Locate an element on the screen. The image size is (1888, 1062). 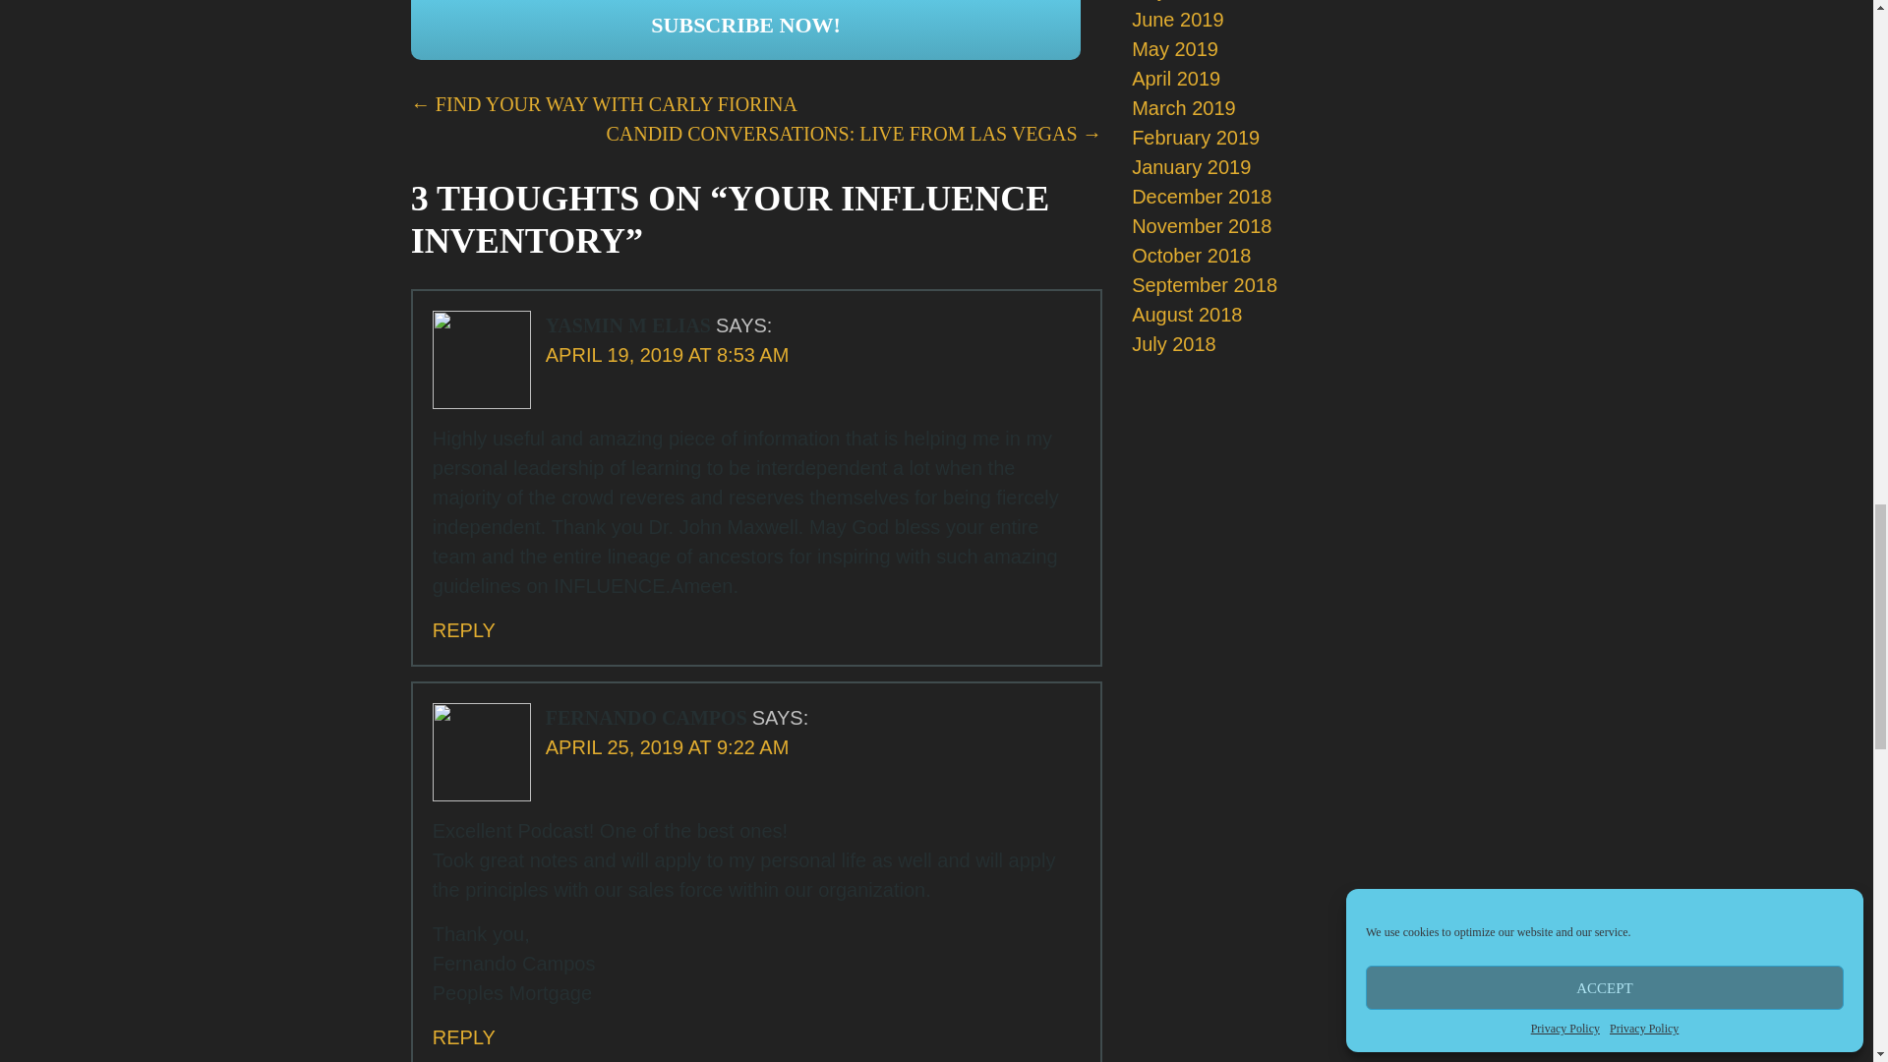
SUBSCRIBE NOW! is located at coordinates (746, 29).